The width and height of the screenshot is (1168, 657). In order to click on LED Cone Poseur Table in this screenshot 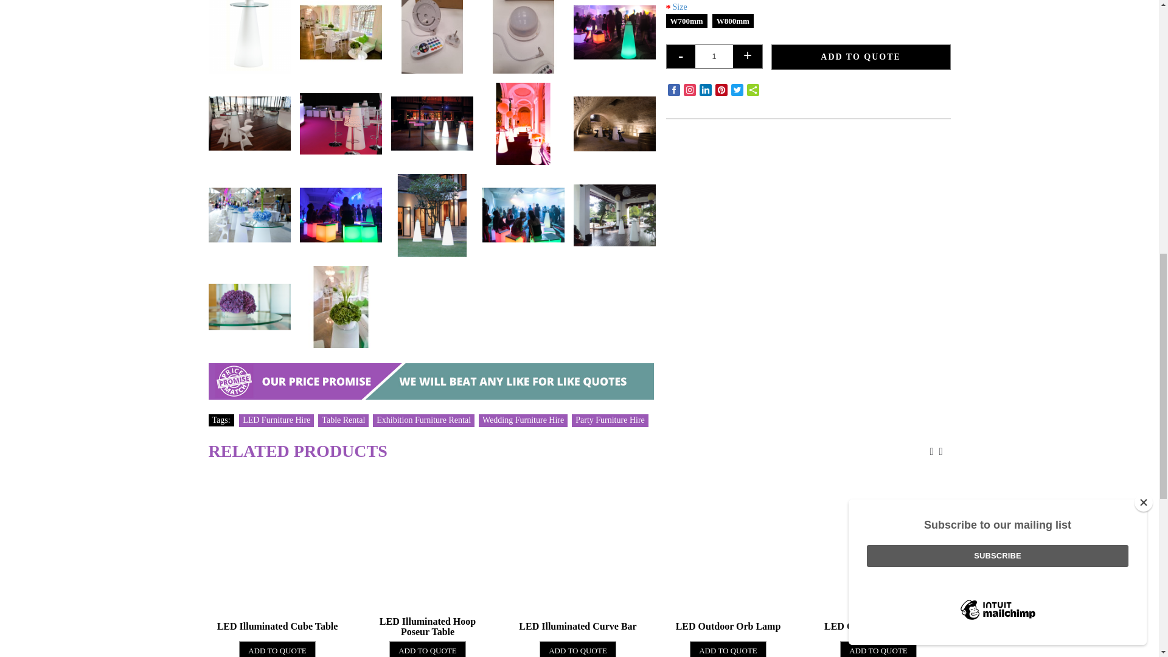, I will do `click(253, 119)`.